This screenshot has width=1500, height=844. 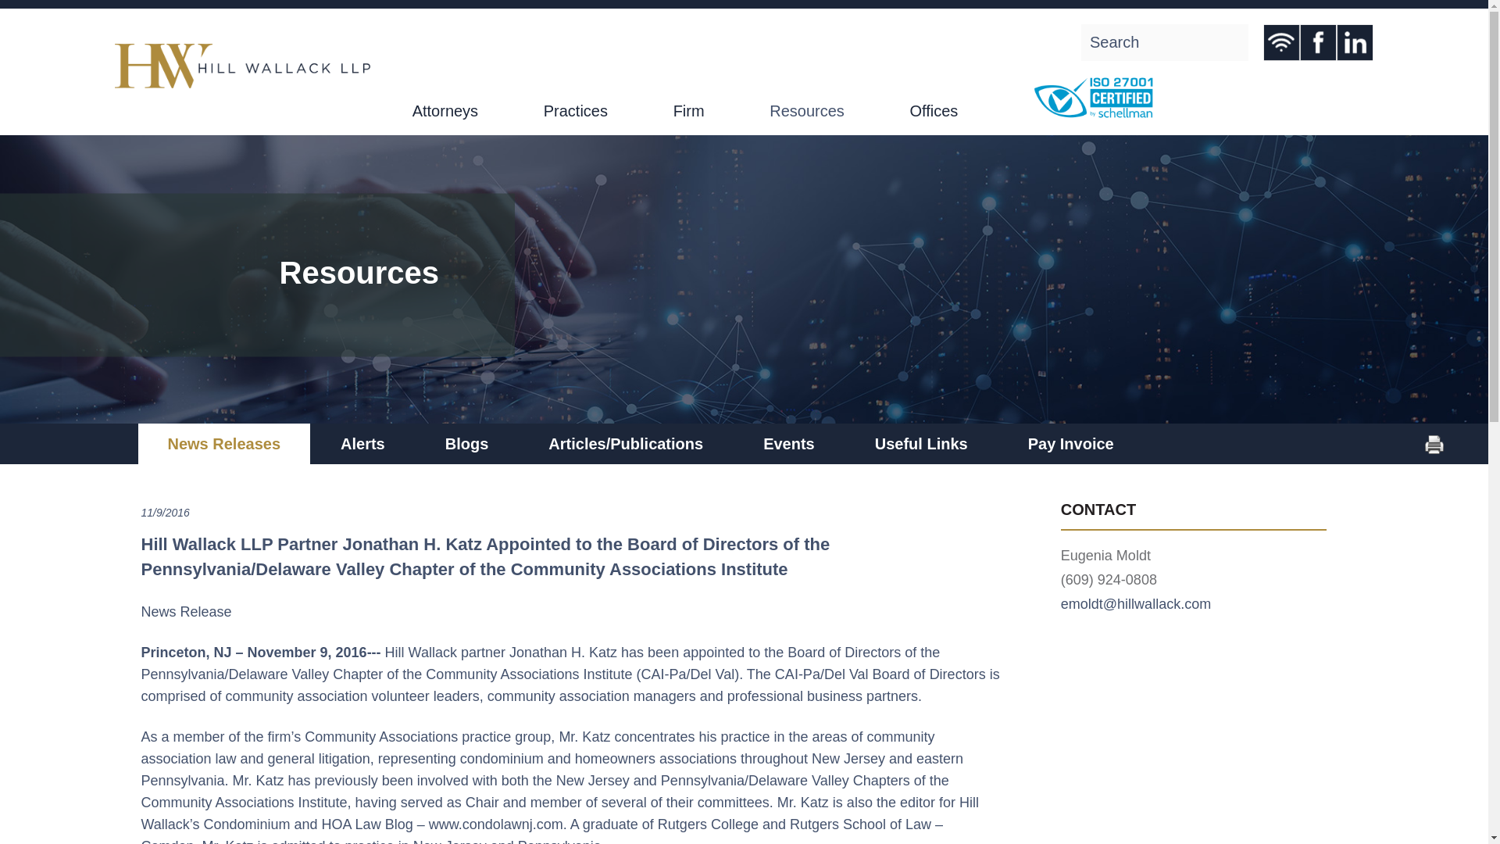 I want to click on rss, so click(x=1281, y=42).